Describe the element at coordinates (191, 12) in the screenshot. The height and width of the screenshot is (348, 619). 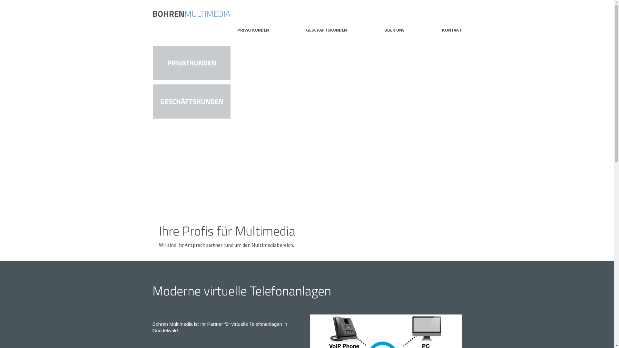
I see `BOHRENMULTIMEDIA` at that location.